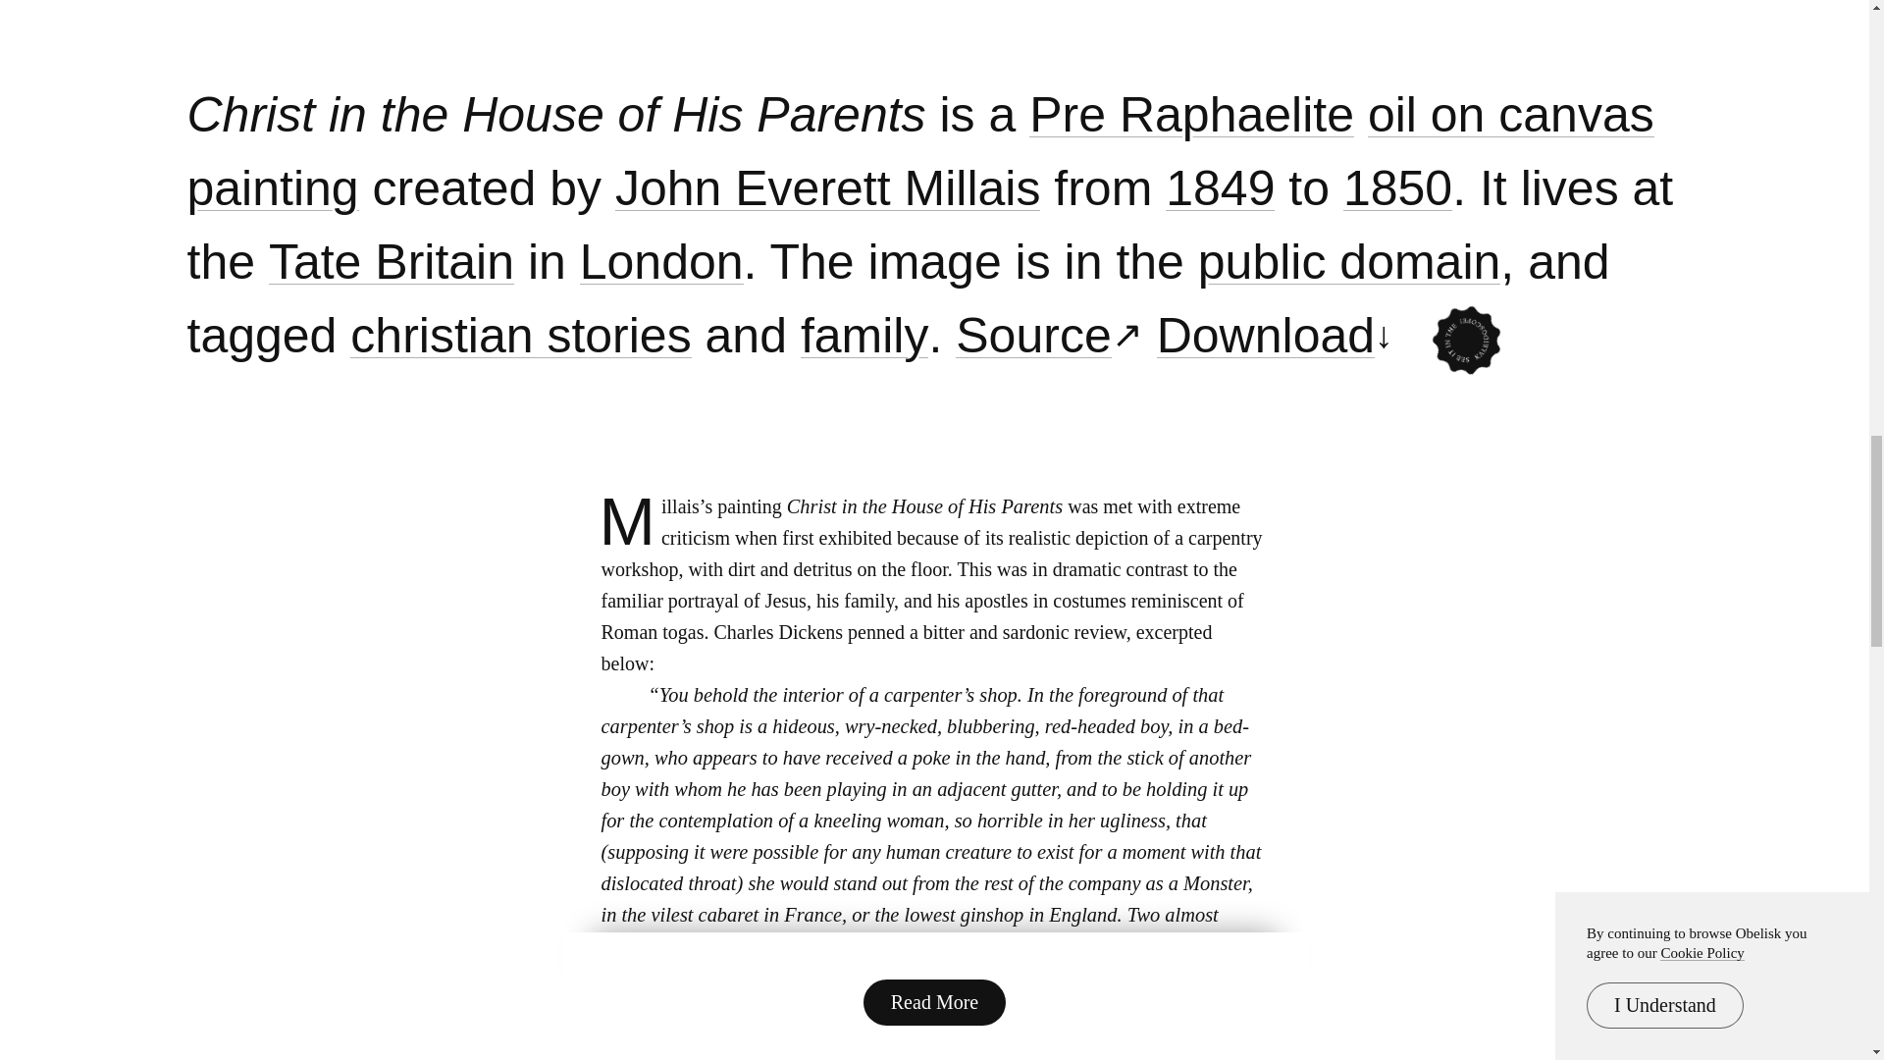 The image size is (1884, 1060). What do you see at coordinates (1510, 116) in the screenshot?
I see `oil on canvas` at bounding box center [1510, 116].